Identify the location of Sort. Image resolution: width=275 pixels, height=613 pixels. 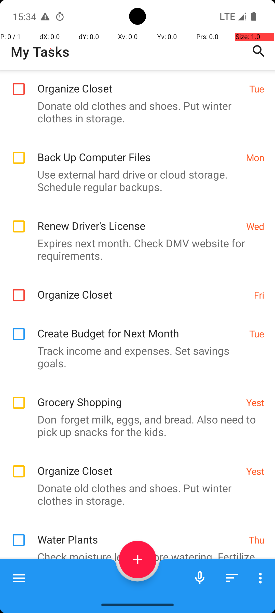
(232, 578).